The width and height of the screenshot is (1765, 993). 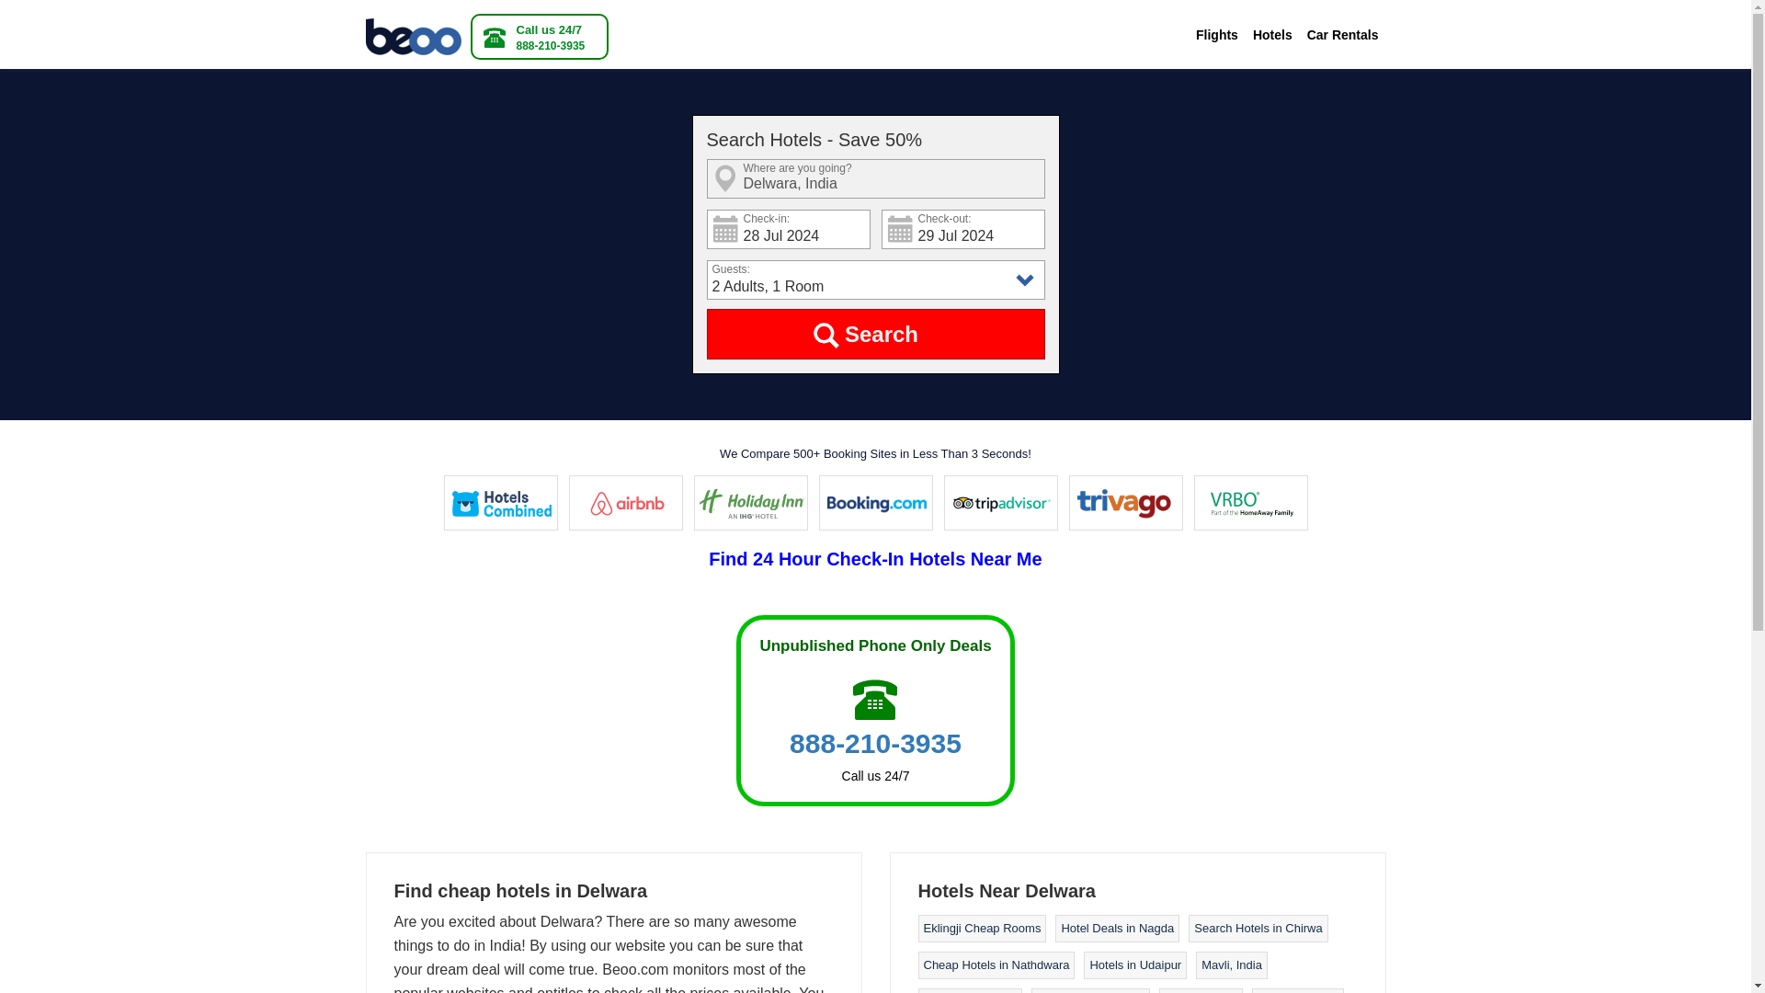 I want to click on Mavli, India, so click(x=1232, y=965).